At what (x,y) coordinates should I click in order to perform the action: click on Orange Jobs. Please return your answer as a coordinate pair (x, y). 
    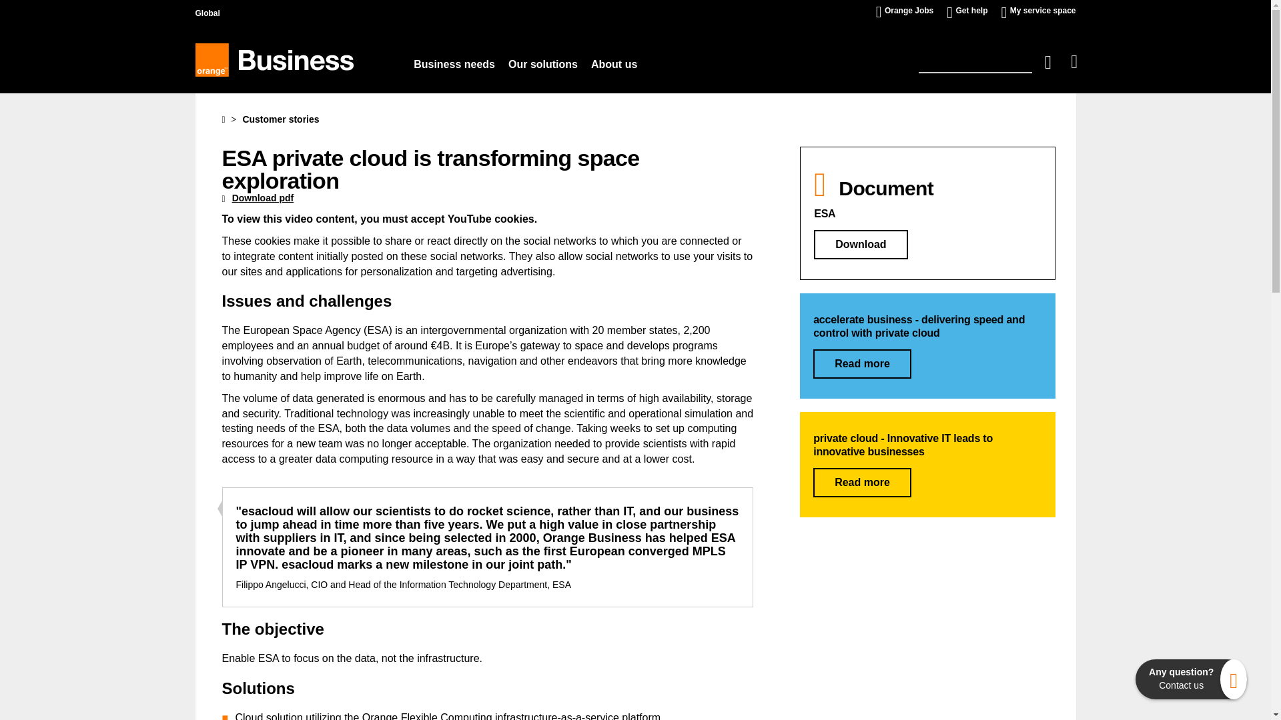
    Looking at the image, I should click on (909, 11).